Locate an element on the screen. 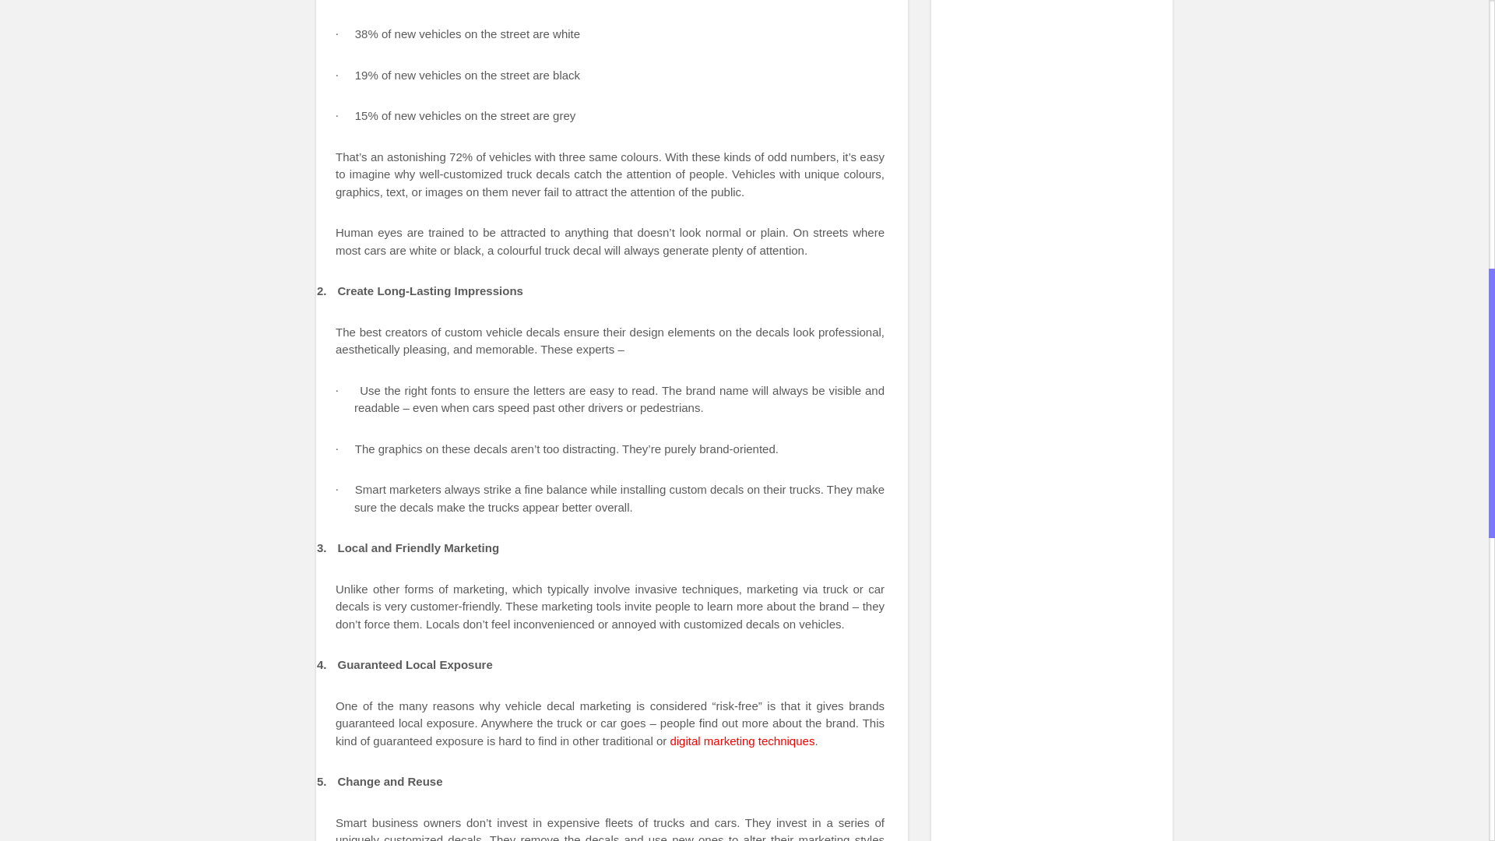 The height and width of the screenshot is (841, 1495). digital marketing techniques is located at coordinates (740, 741).